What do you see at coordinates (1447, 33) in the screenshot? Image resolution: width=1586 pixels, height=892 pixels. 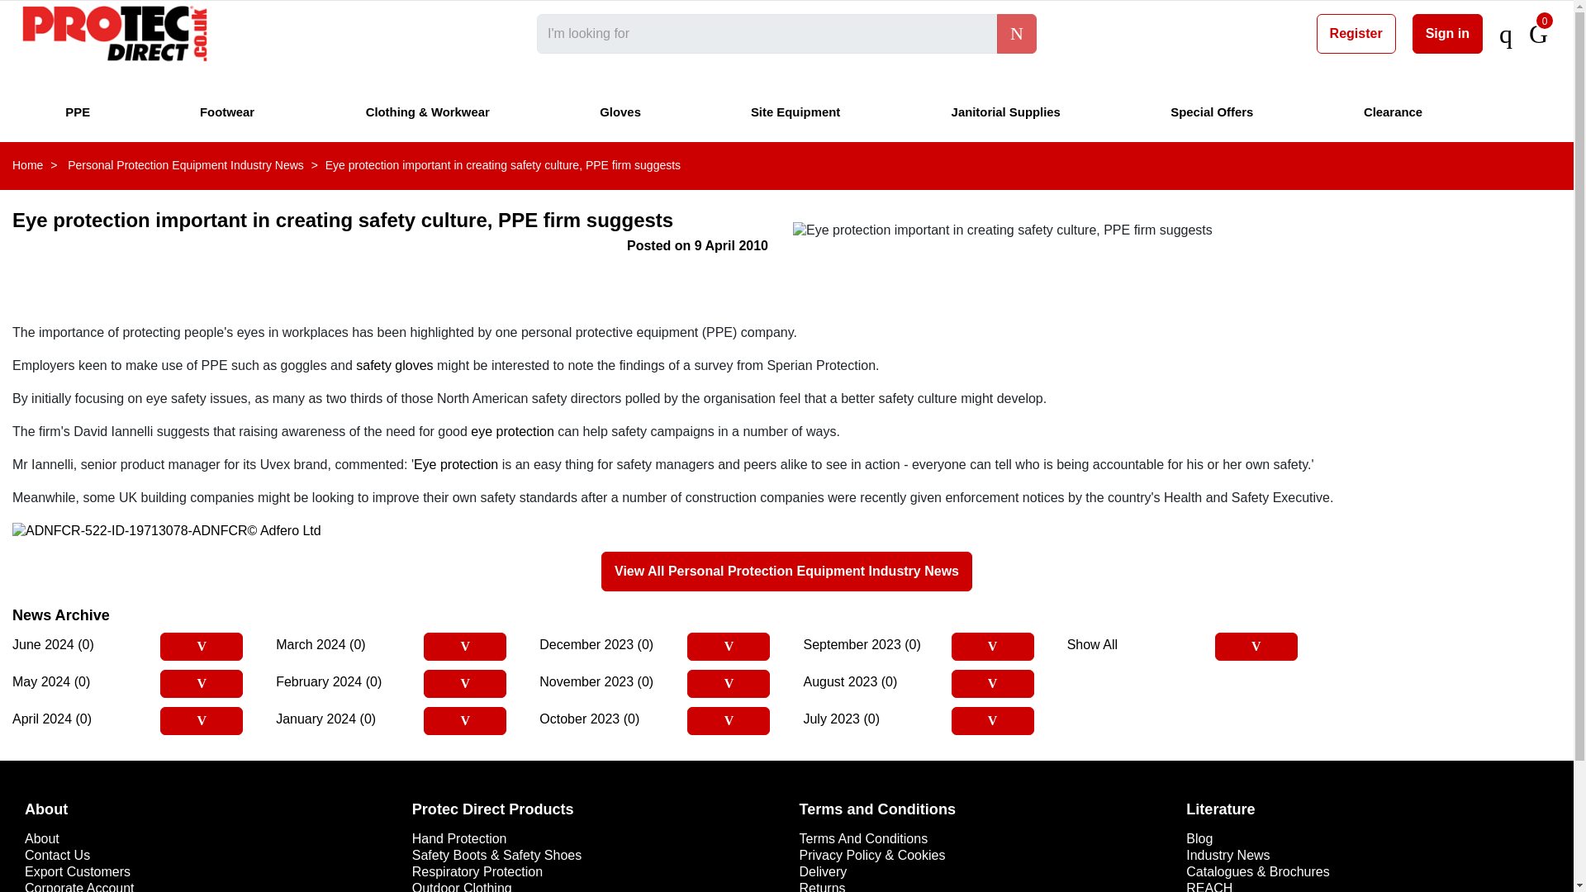 I see `Sign in` at bounding box center [1447, 33].